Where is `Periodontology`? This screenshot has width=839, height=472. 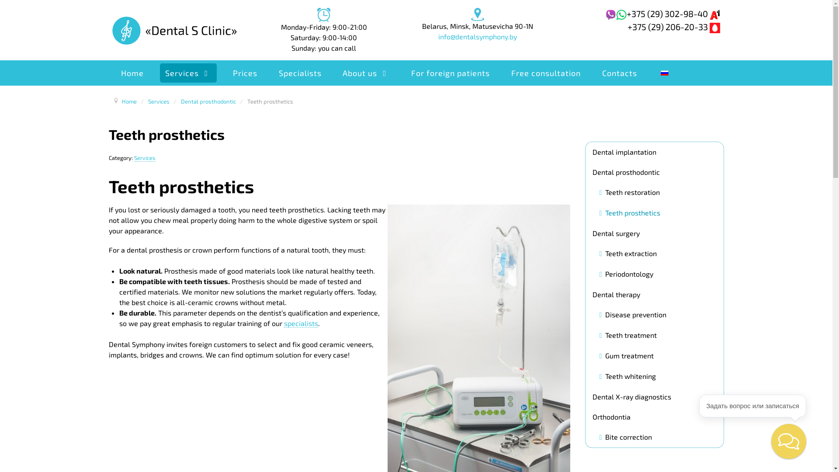
Periodontology is located at coordinates (627, 274).